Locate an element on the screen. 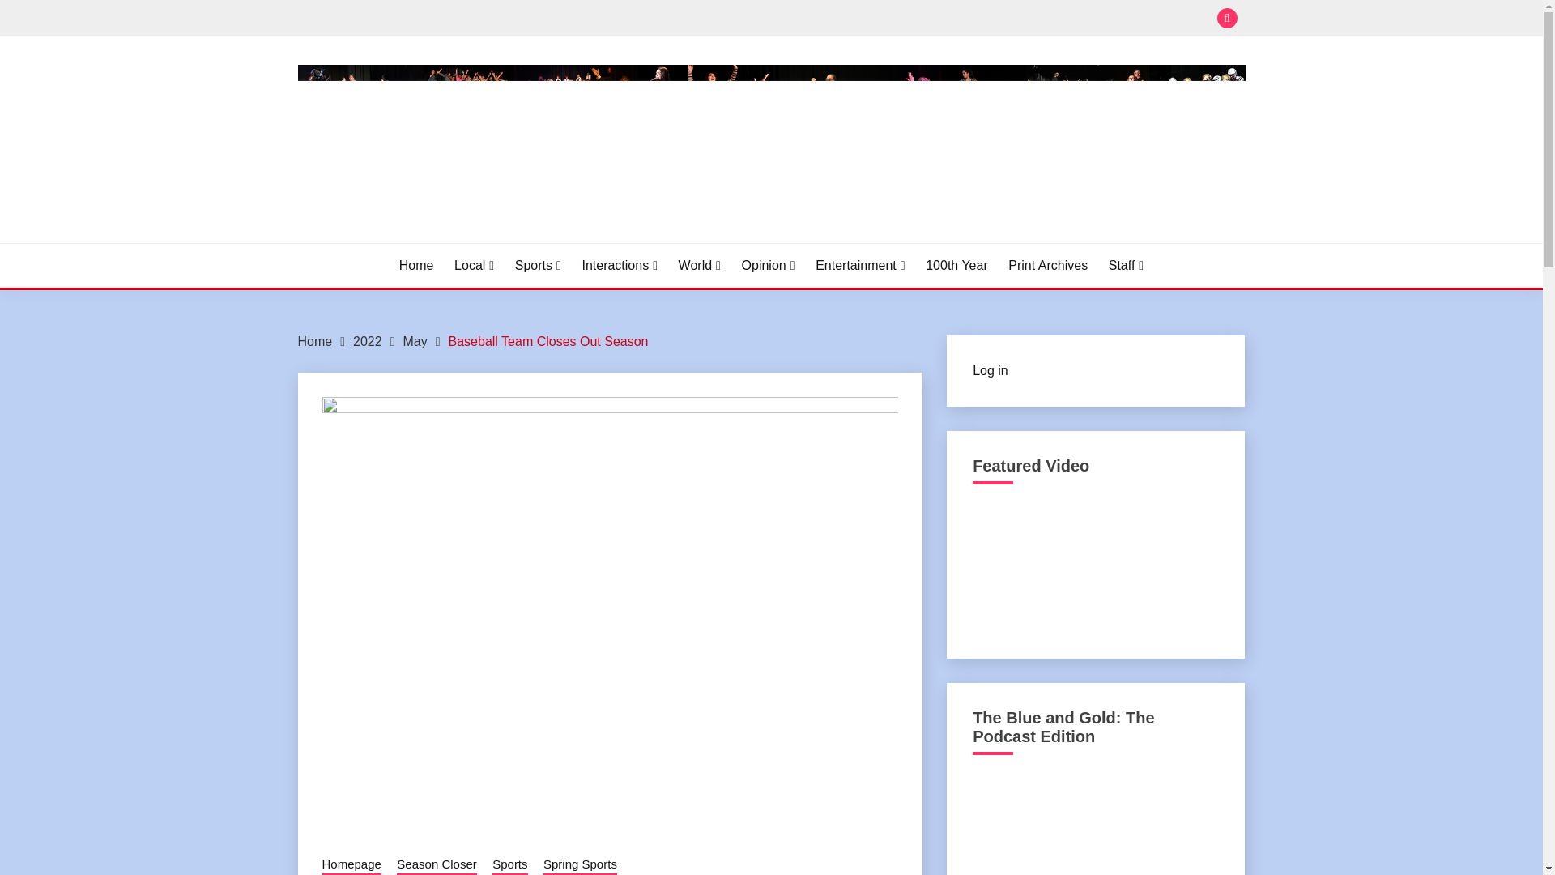  Sports is located at coordinates (538, 266).